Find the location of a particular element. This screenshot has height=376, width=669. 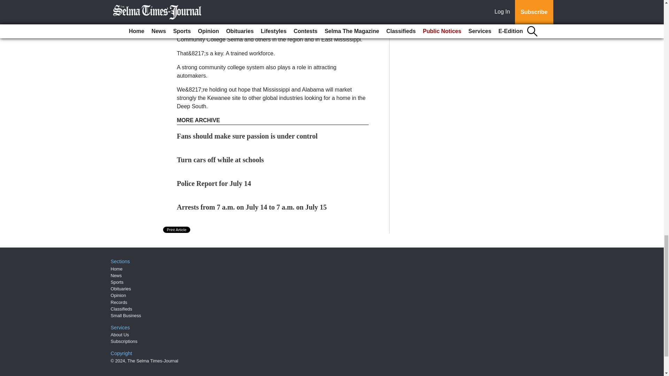

Opinion is located at coordinates (118, 295).